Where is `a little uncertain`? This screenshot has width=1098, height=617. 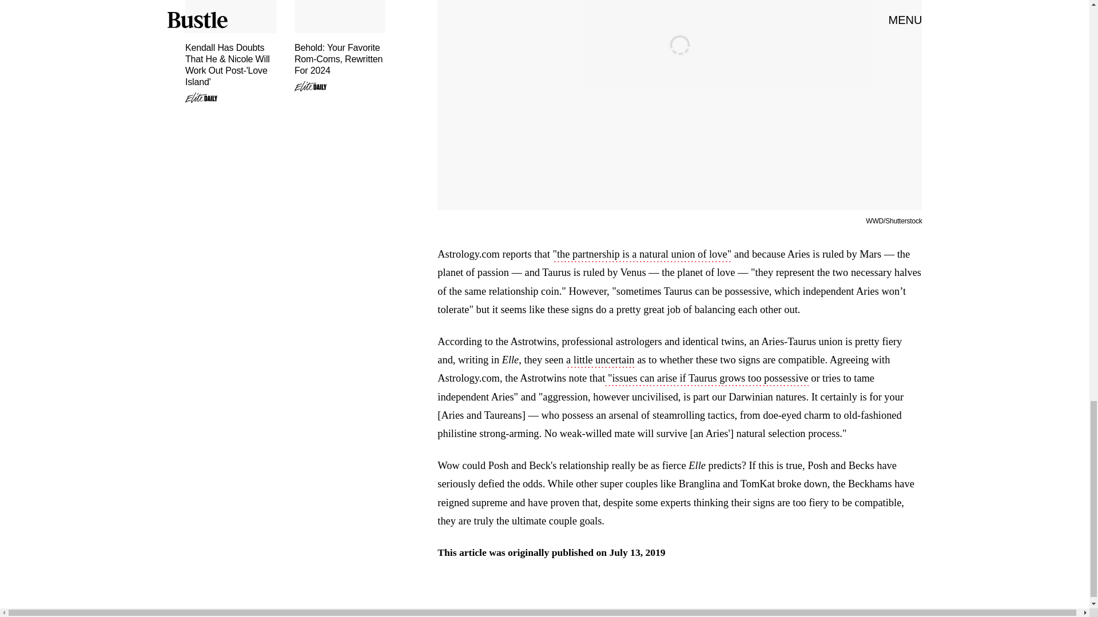
a little uncertain is located at coordinates (600, 360).